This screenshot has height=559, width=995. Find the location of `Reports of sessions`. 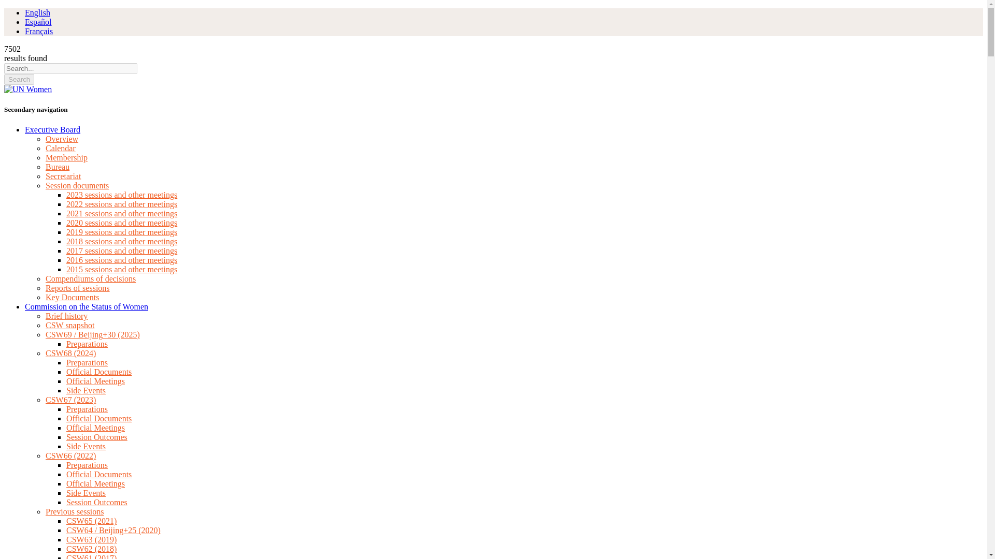

Reports of sessions is located at coordinates (78, 288).